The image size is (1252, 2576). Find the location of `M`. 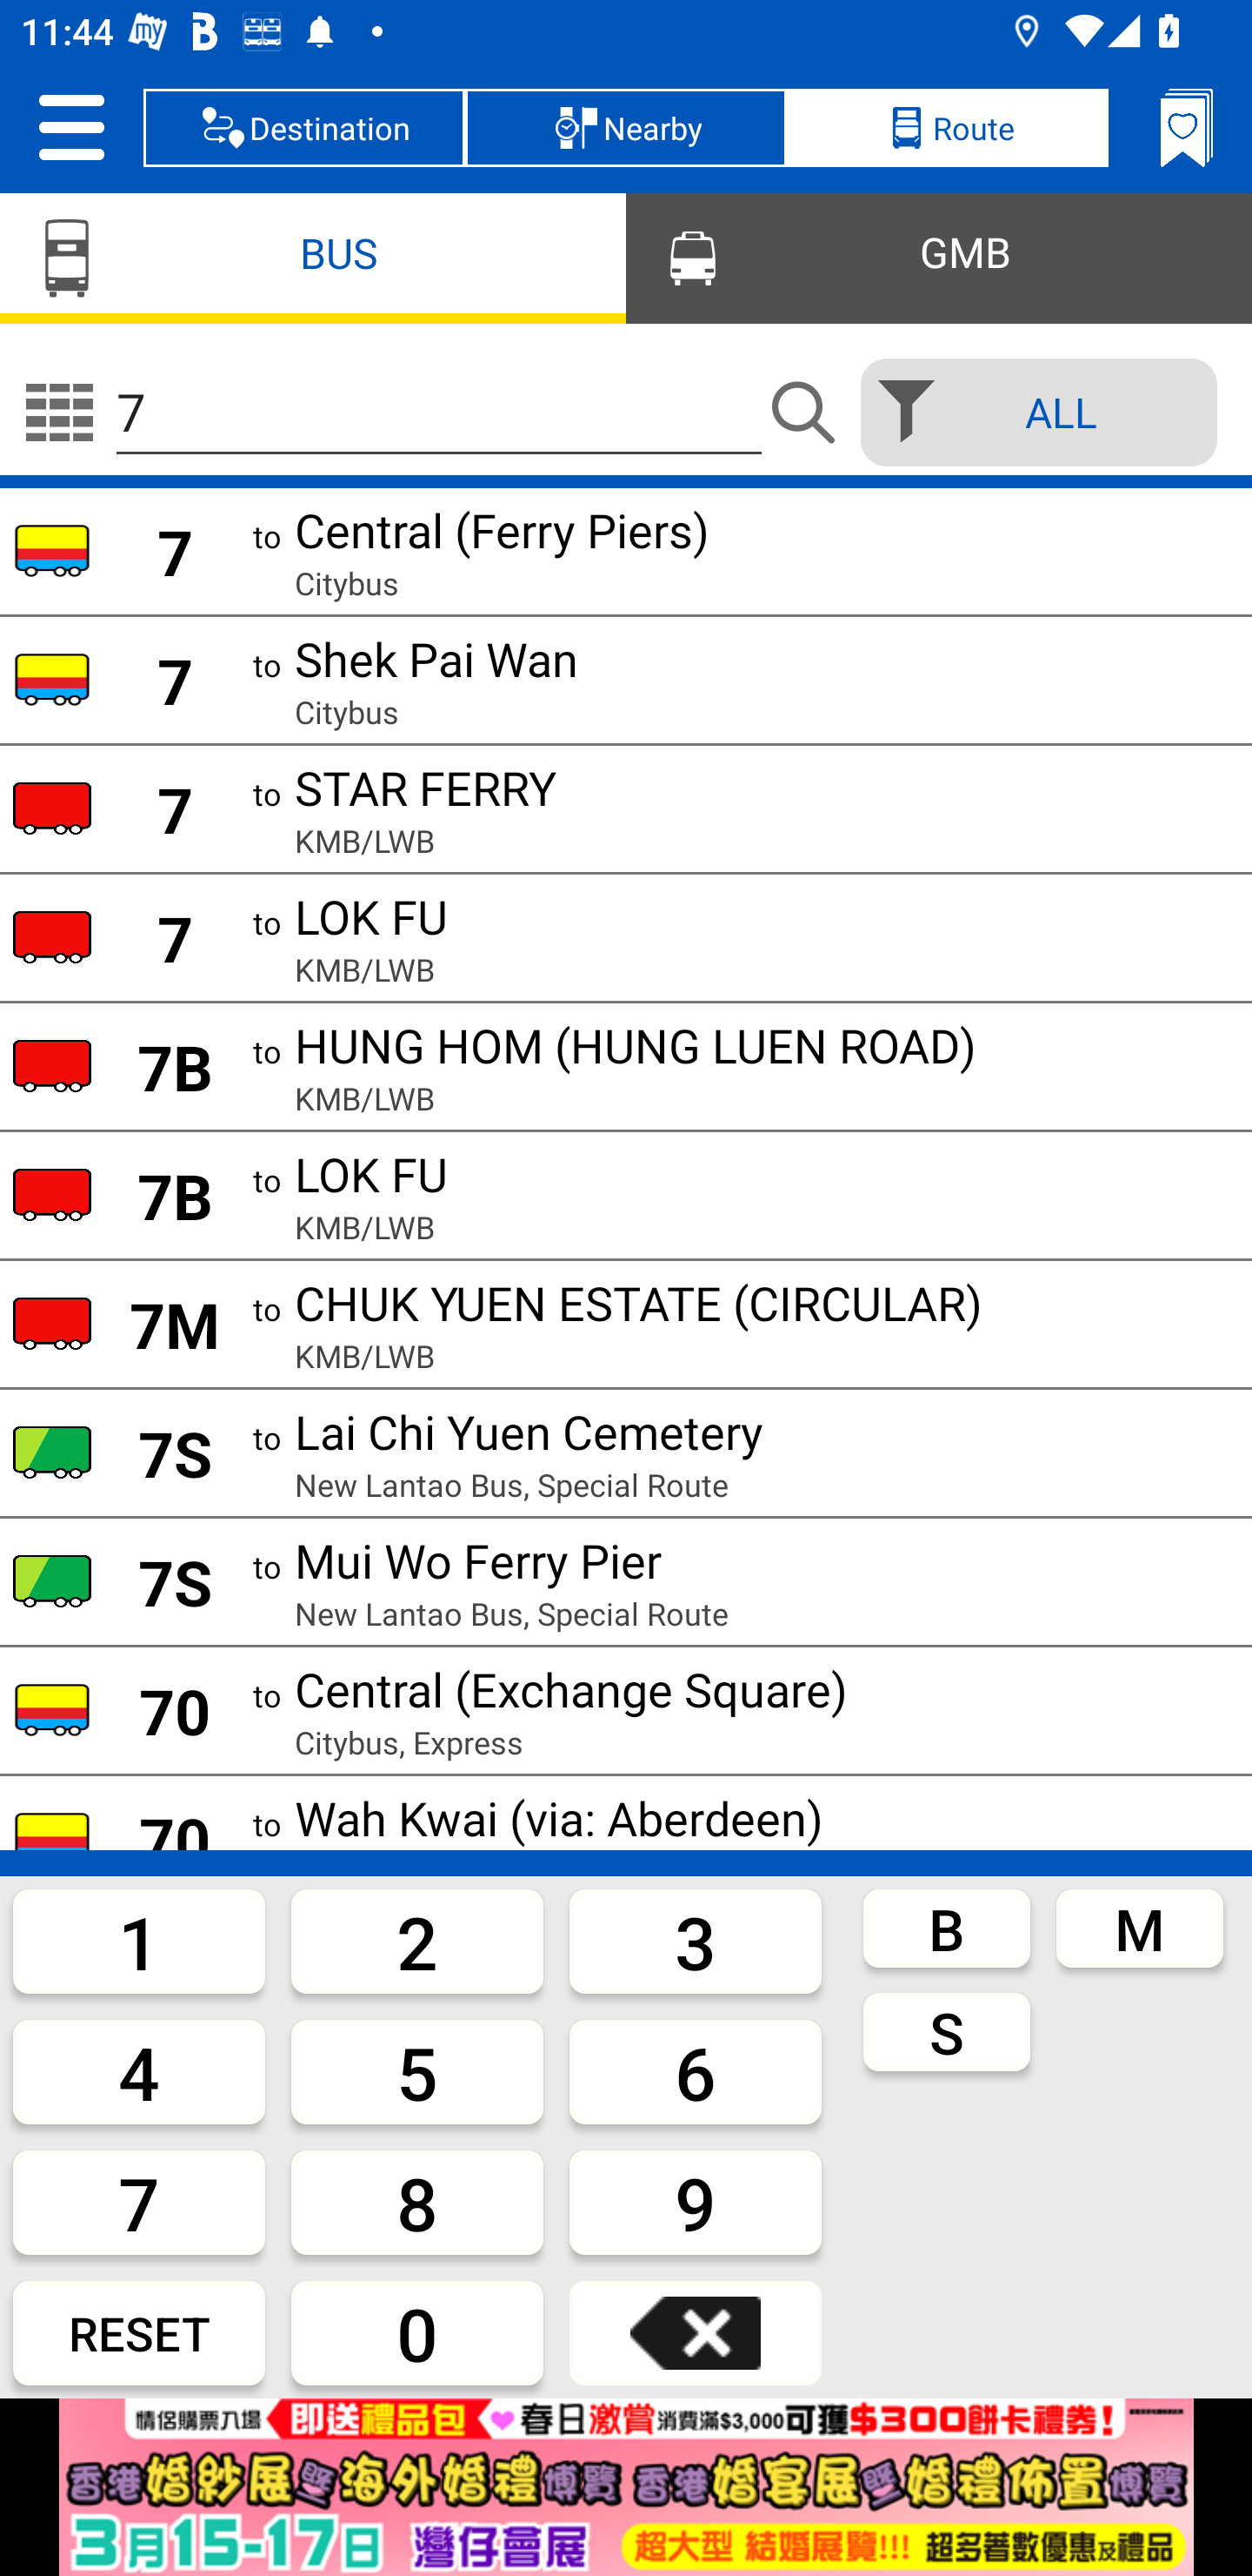

M is located at coordinates (1139, 1928).